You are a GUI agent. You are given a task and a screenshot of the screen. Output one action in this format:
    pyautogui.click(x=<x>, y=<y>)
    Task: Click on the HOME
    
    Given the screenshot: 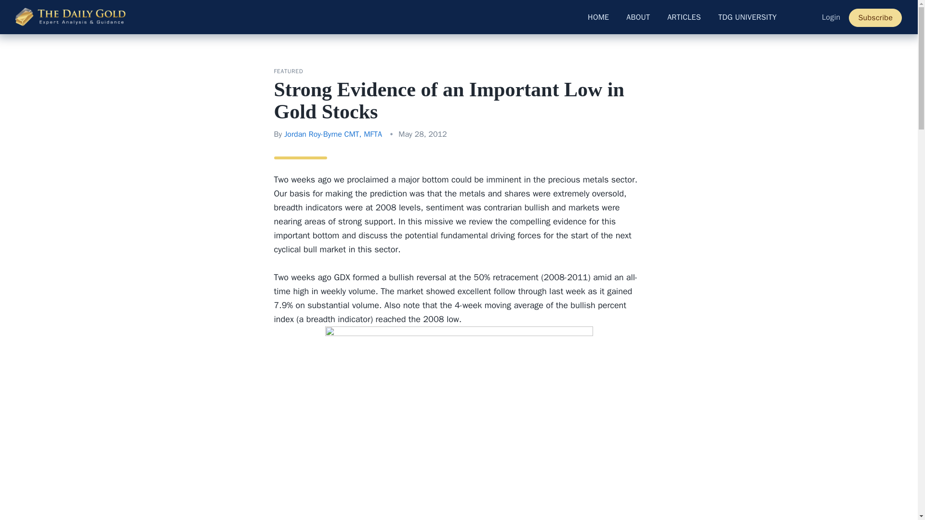 What is the action you would take?
    pyautogui.click(x=598, y=17)
    